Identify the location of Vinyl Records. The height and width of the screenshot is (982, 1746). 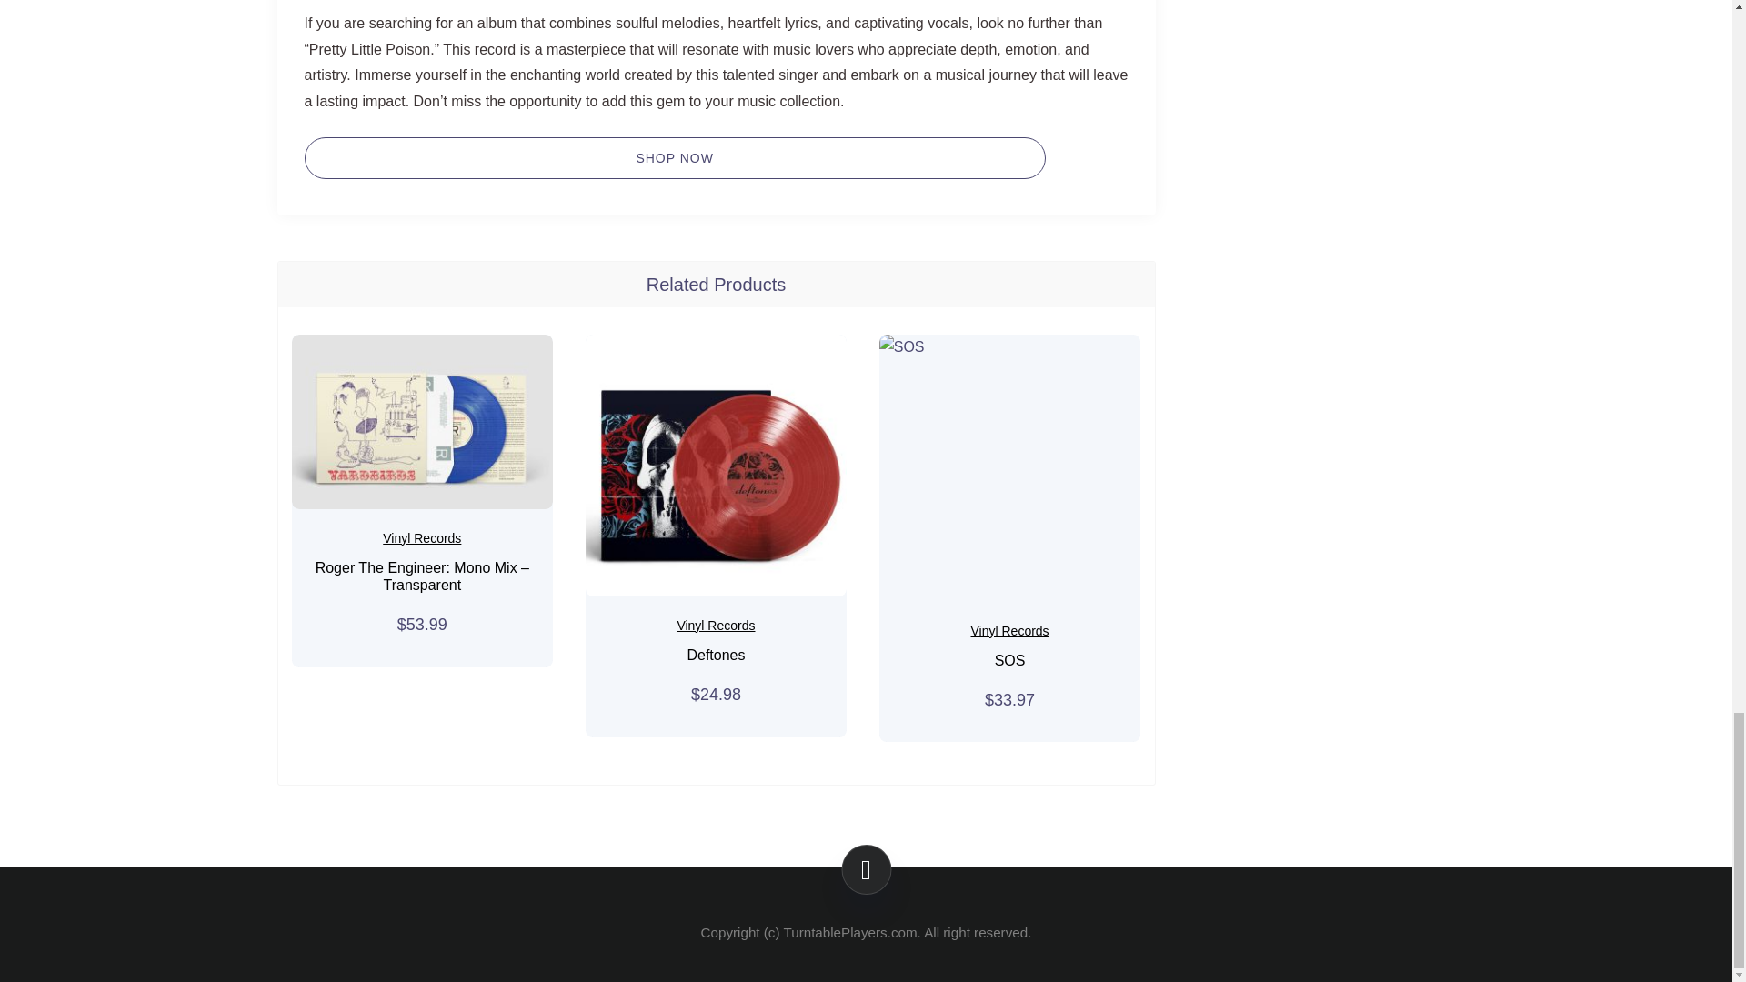
(421, 538).